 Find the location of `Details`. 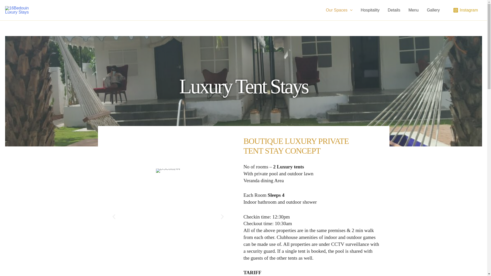

Details is located at coordinates (394, 10).